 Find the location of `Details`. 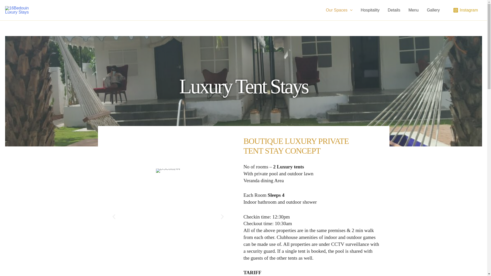

Details is located at coordinates (394, 10).